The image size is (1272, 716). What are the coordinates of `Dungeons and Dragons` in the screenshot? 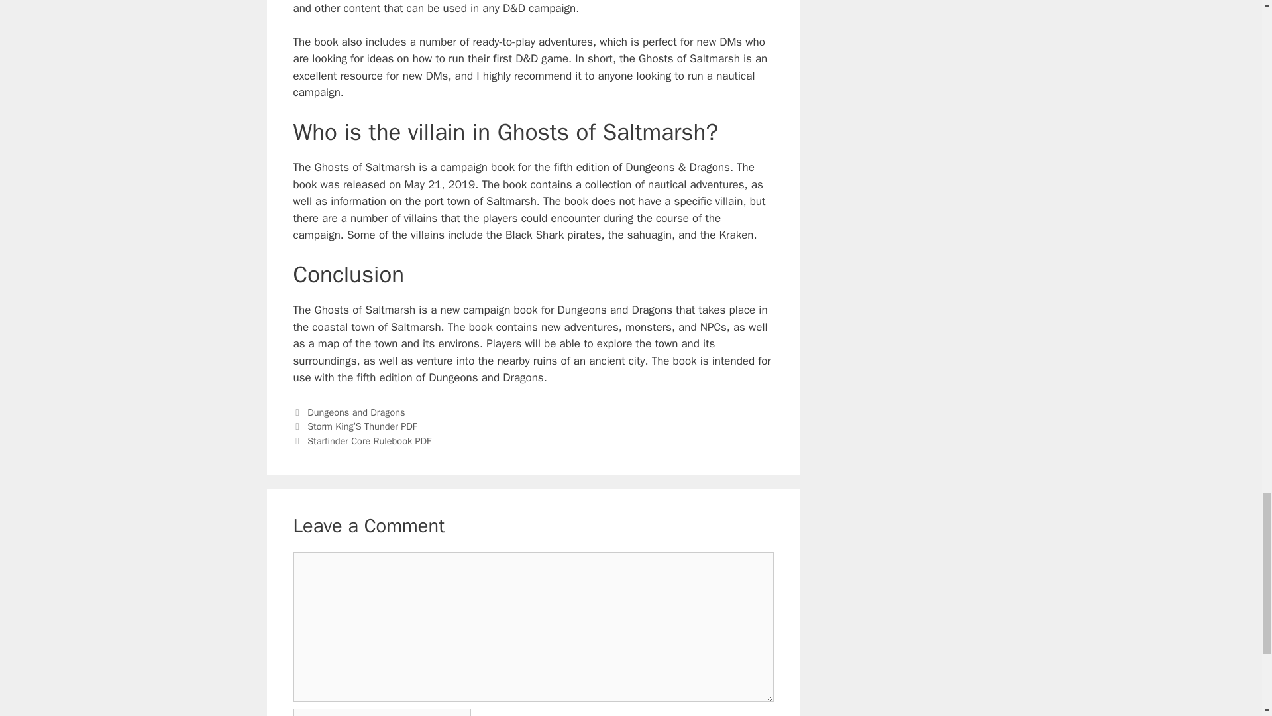 It's located at (356, 412).